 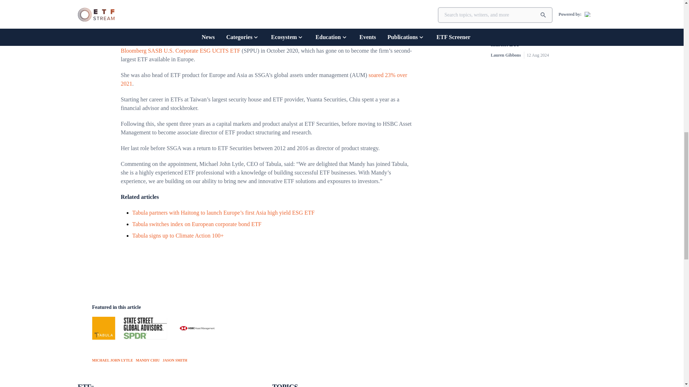 I want to click on MICHAEL JOHN LYTLE, so click(x=112, y=360).